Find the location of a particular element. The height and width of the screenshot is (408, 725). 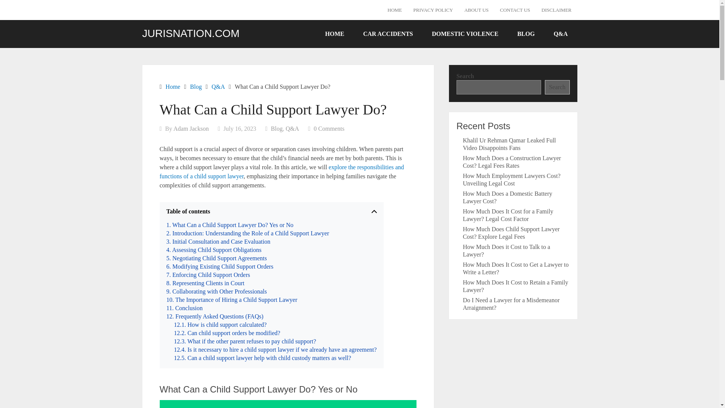

Assessing Child Support Obligations is located at coordinates (213, 250).